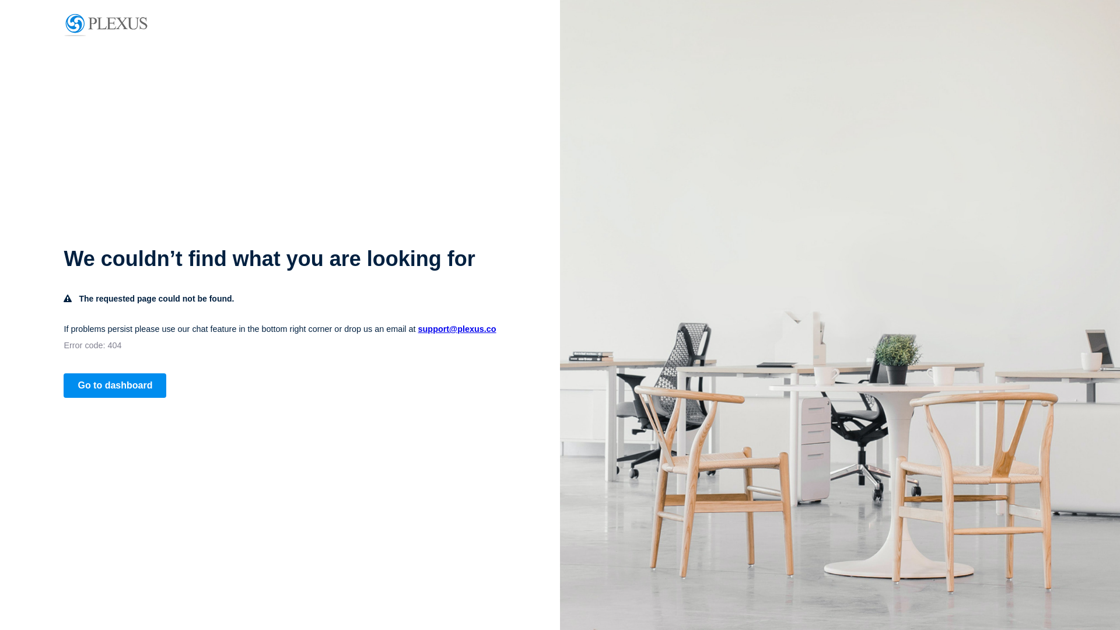  Describe the element at coordinates (115, 386) in the screenshot. I see `Go to dashboard` at that location.